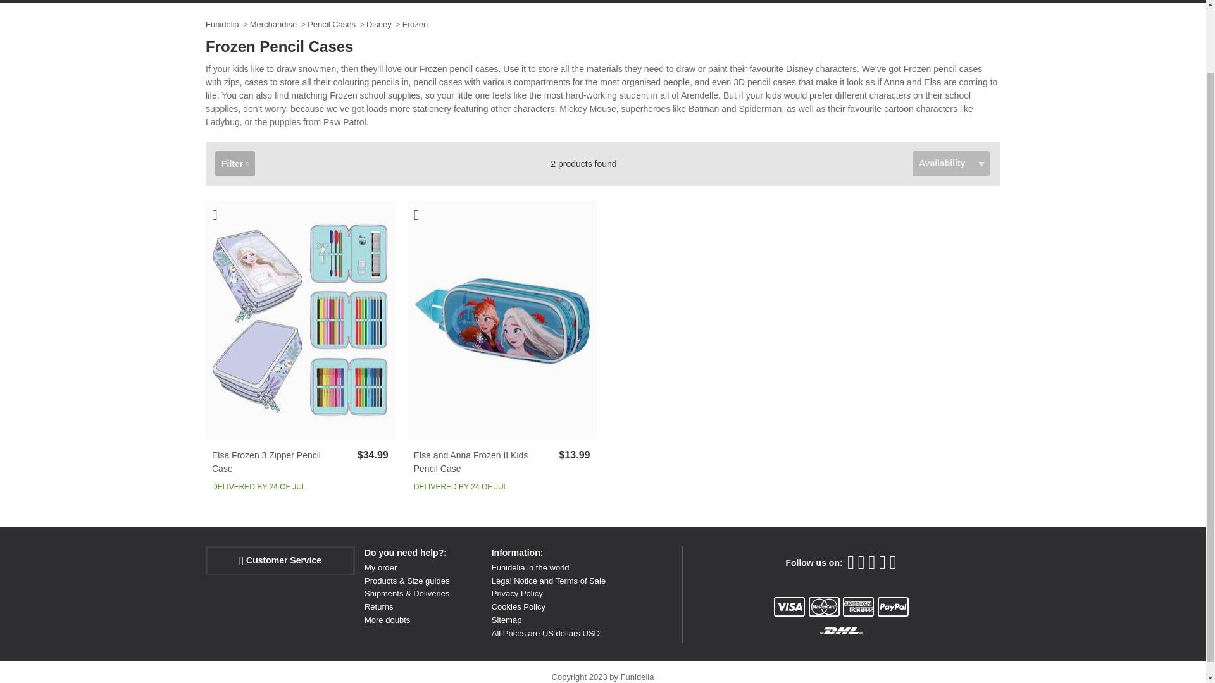 The image size is (1215, 683). I want to click on Star Wars, so click(935, 1).